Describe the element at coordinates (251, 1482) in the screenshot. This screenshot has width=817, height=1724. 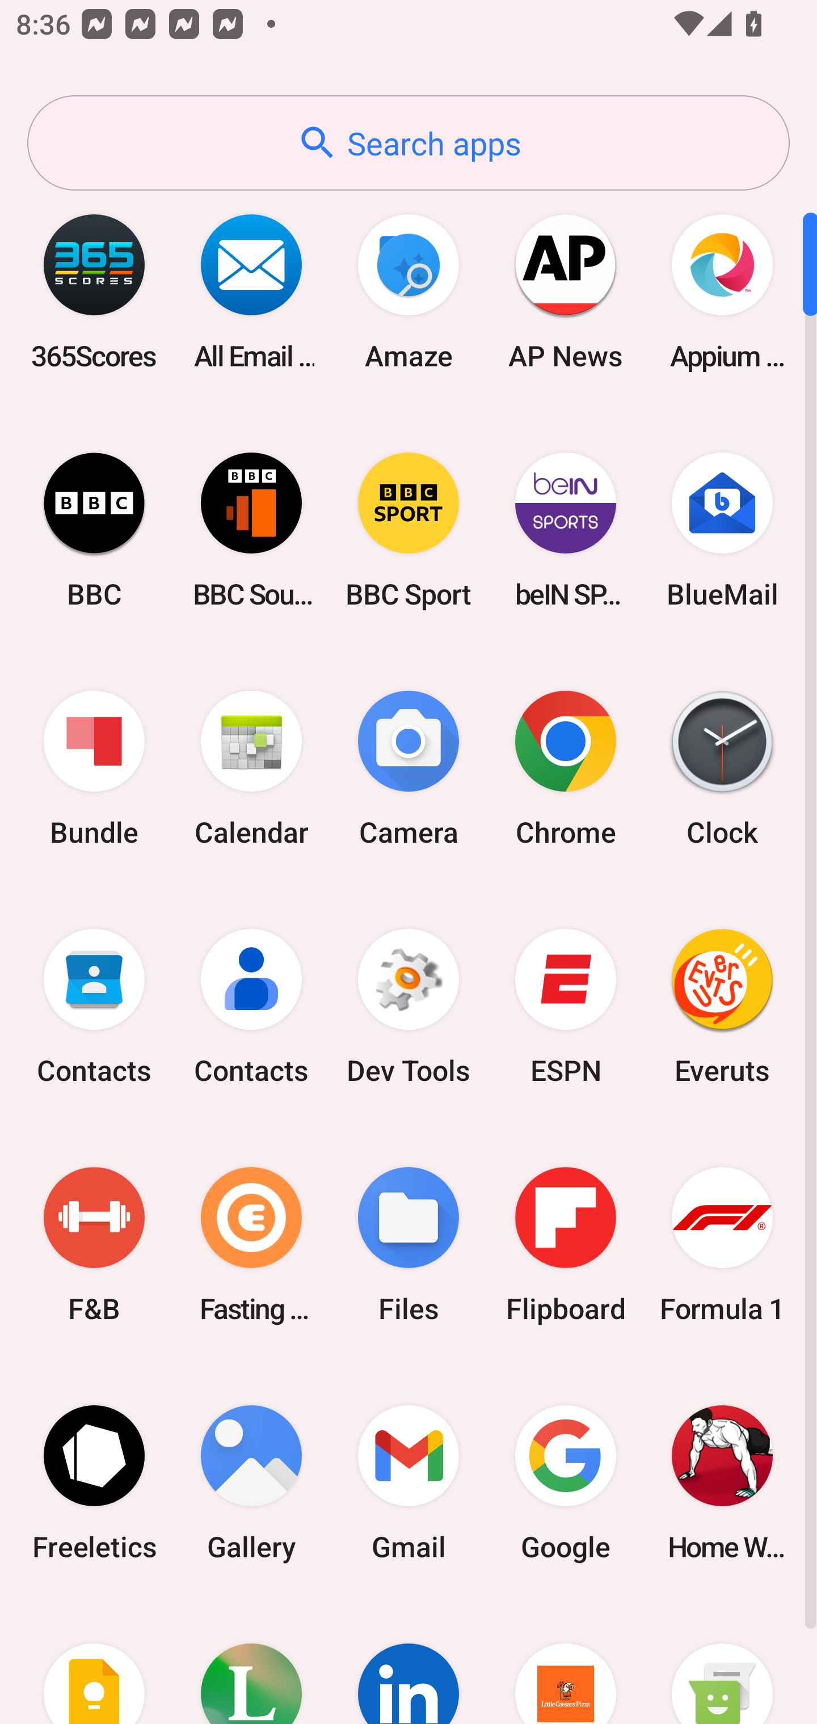
I see `Gallery` at that location.